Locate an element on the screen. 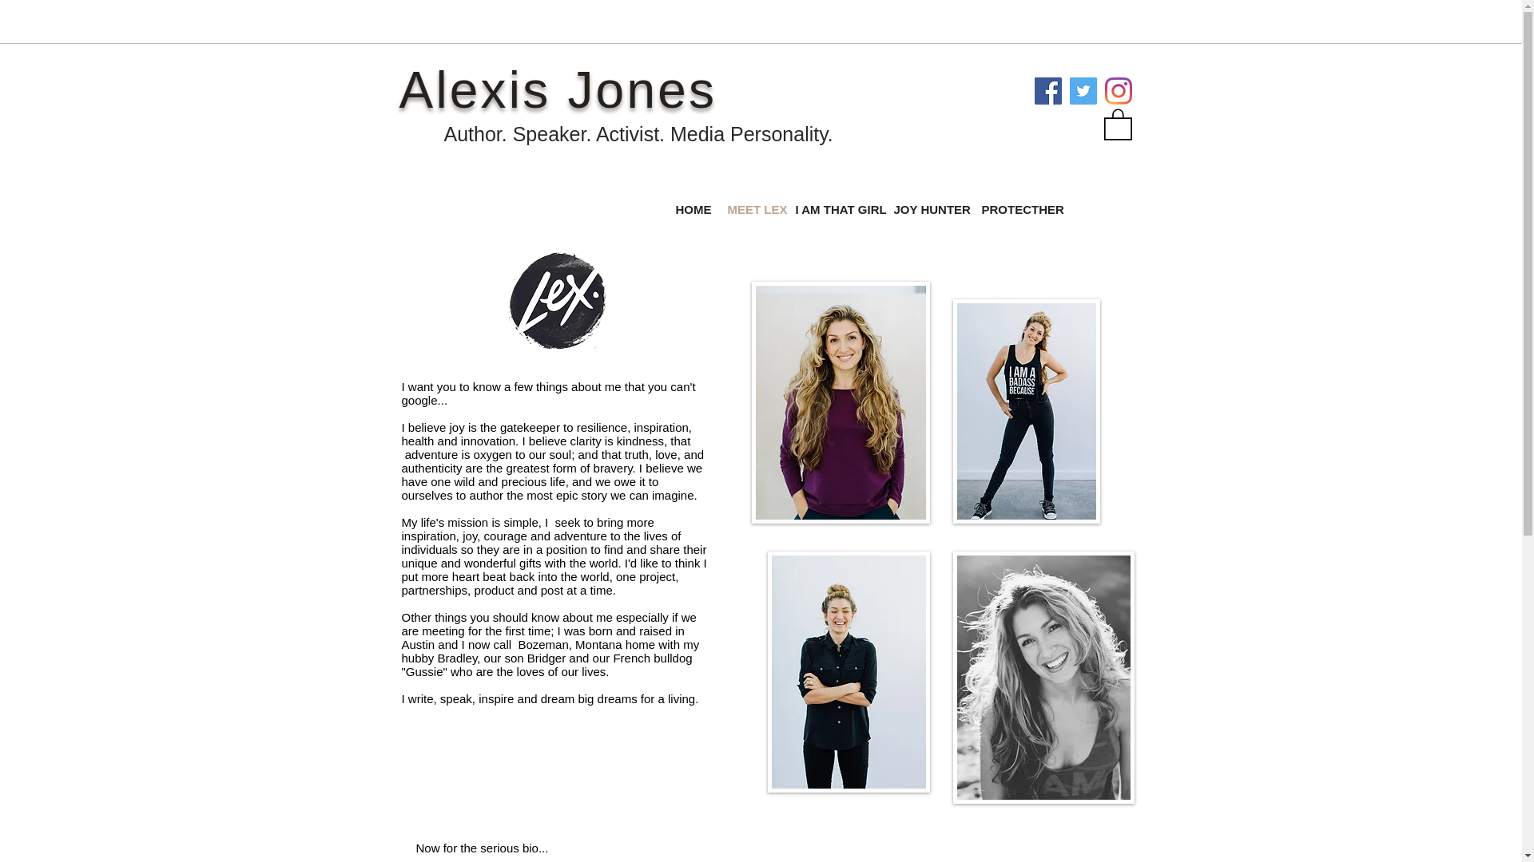 The height and width of the screenshot is (862, 1534). HOME is located at coordinates (692, 208).